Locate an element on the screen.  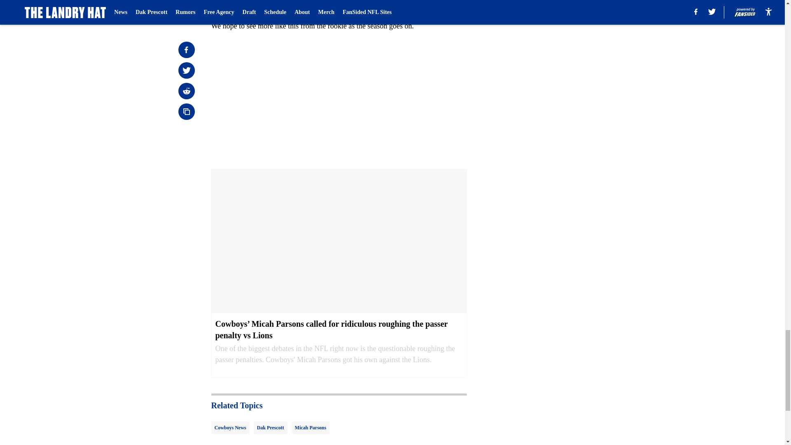
Cowboys News is located at coordinates (230, 428).